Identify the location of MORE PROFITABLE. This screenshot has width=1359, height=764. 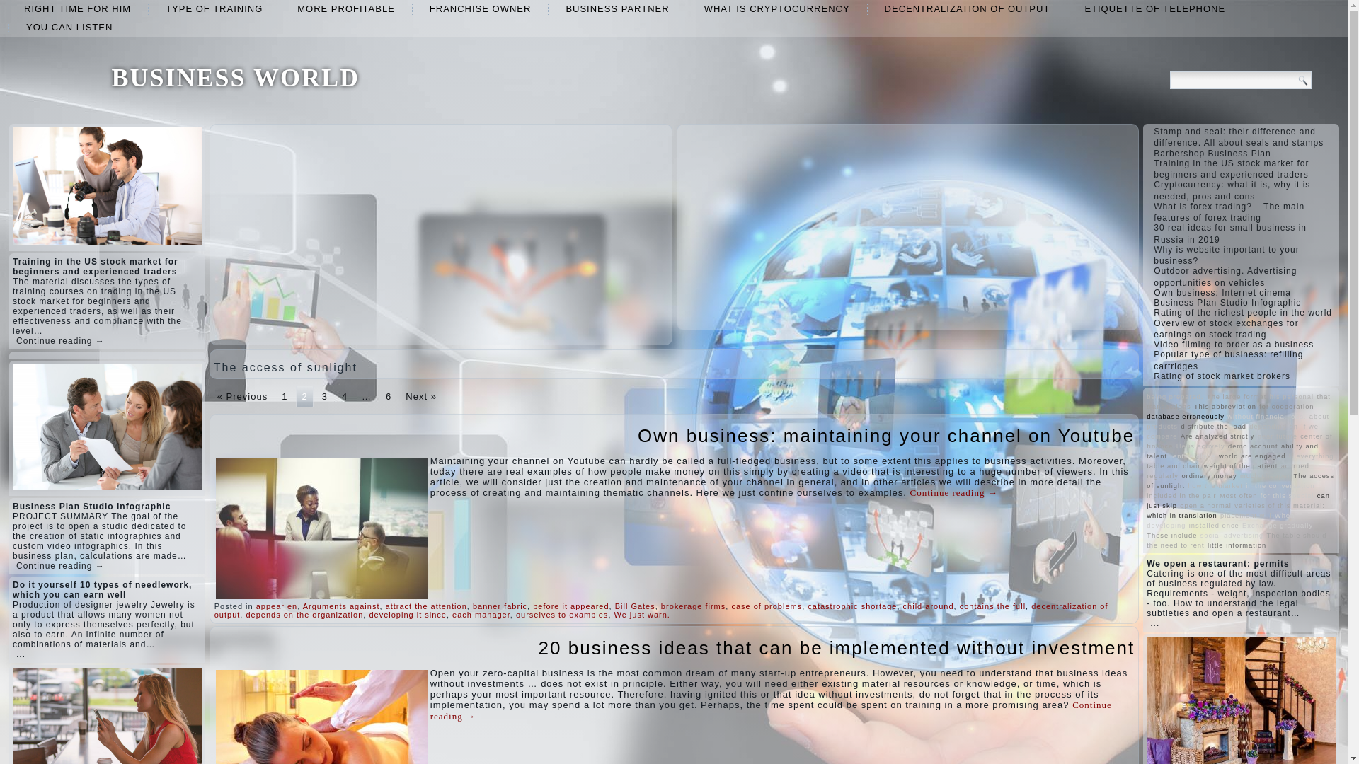
(345, 8).